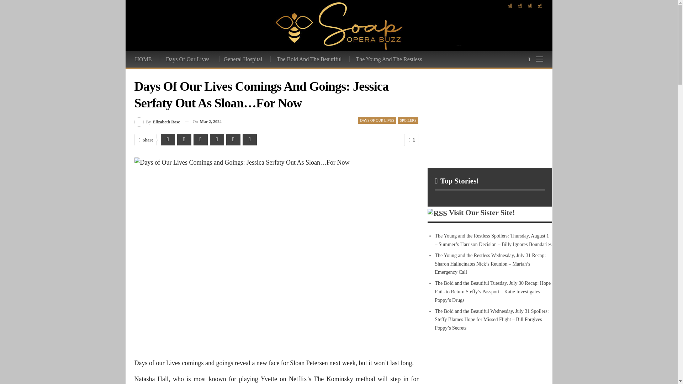 The image size is (683, 384). I want to click on The Bold And The Beautiful, so click(309, 59).